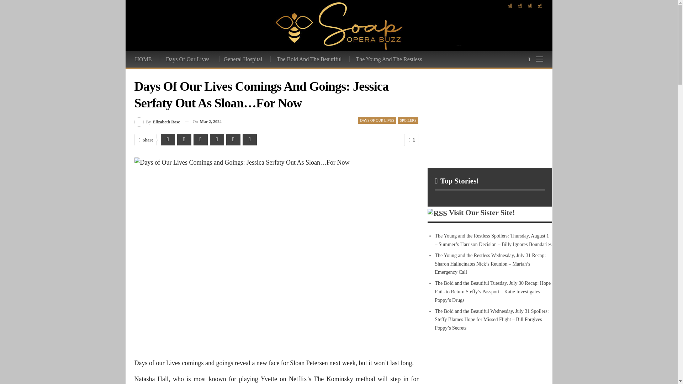 The image size is (683, 384). I want to click on The Bold And The Beautiful, so click(309, 59).